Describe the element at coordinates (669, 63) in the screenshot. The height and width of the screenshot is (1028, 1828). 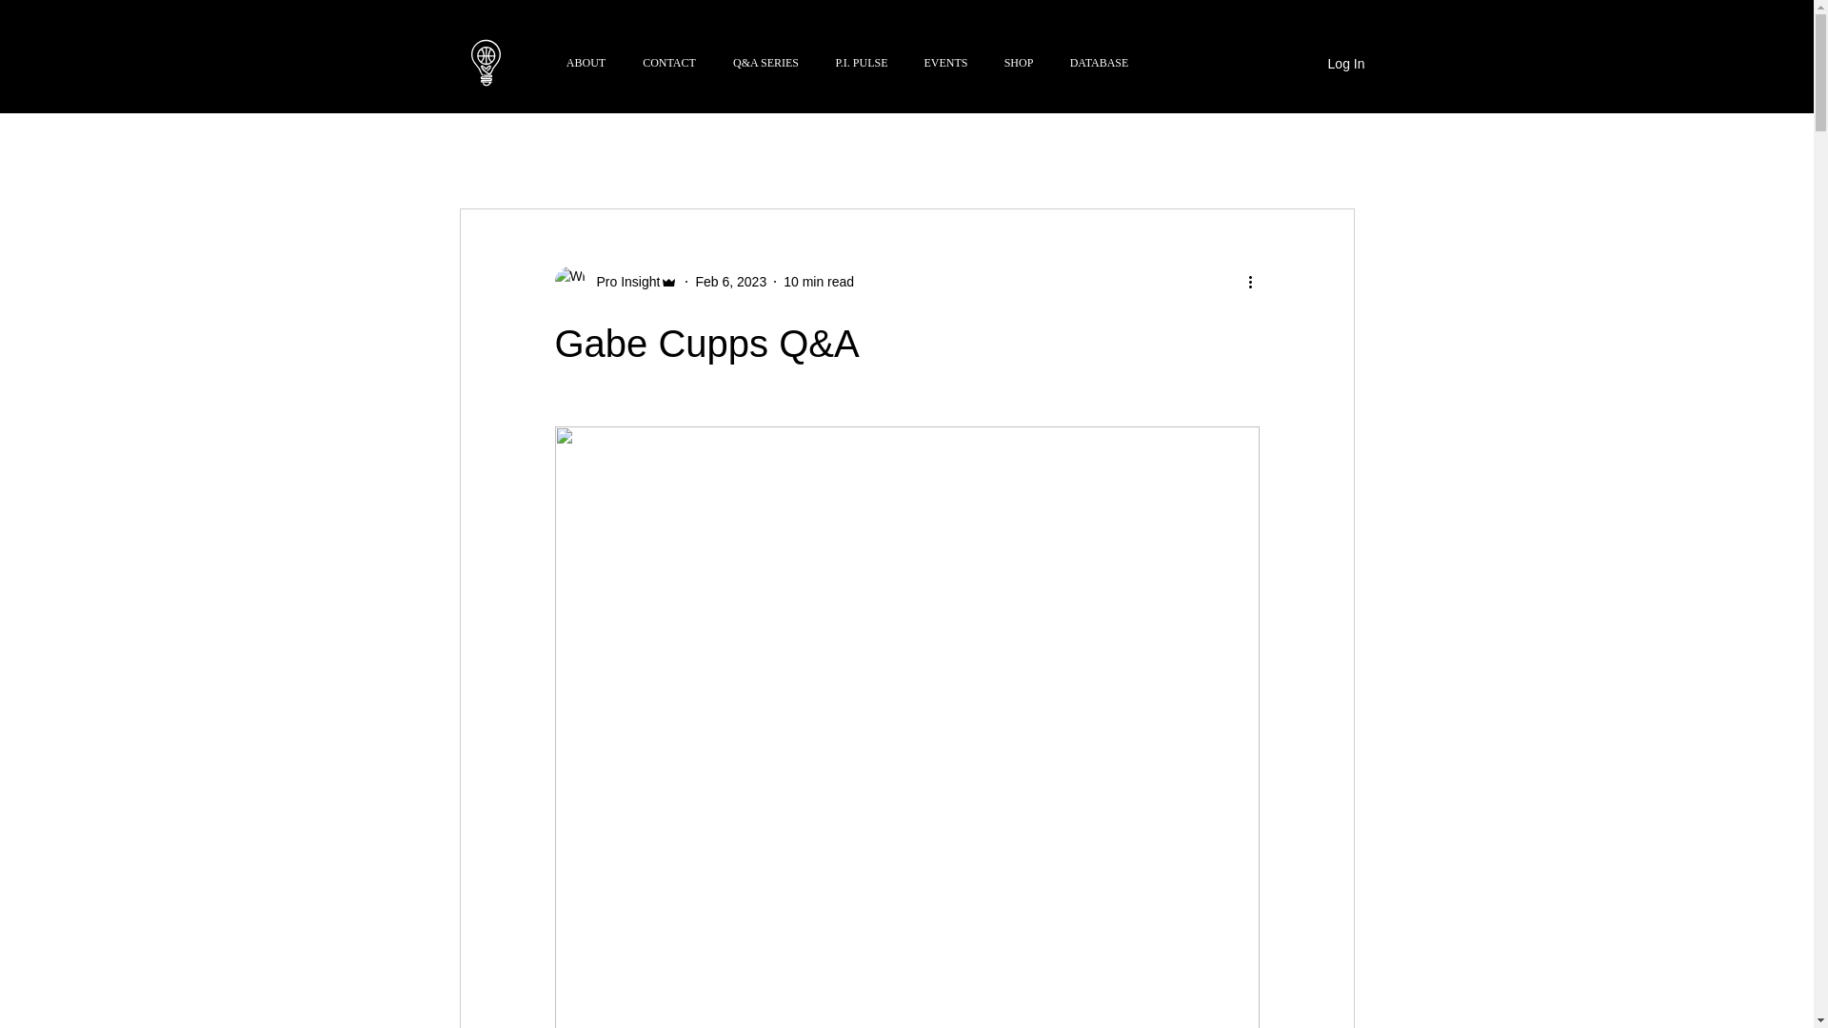
I see `CONTACT` at that location.